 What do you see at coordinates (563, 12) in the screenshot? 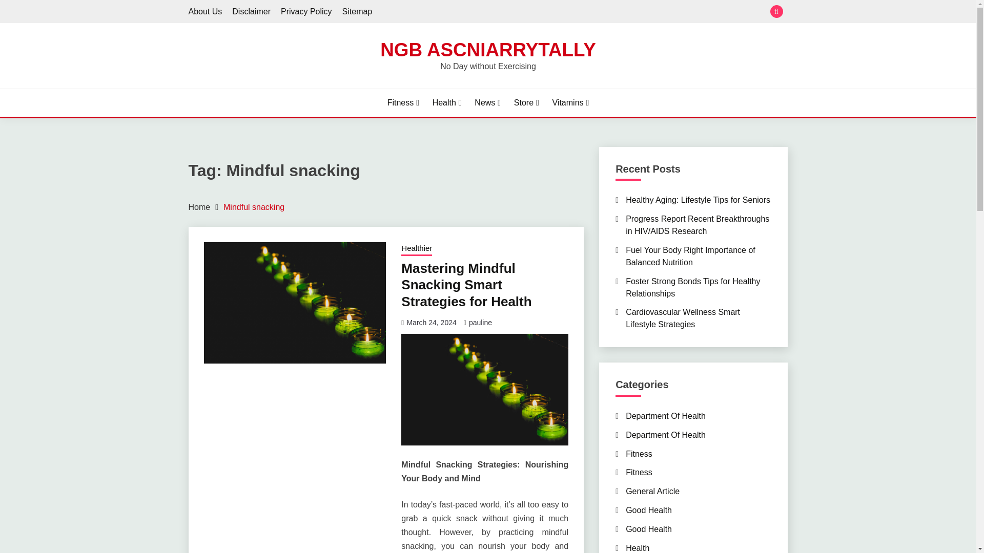
I see `Search` at bounding box center [563, 12].